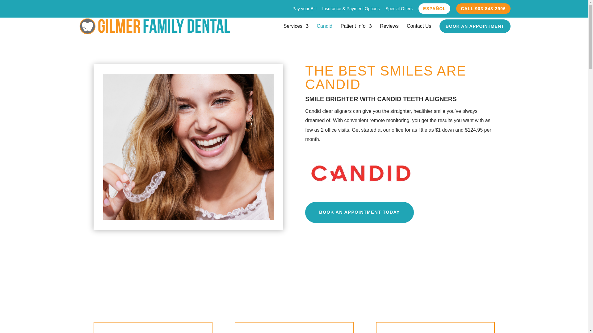 The width and height of the screenshot is (593, 333). What do you see at coordinates (325, 31) in the screenshot?
I see `Candid` at bounding box center [325, 31].